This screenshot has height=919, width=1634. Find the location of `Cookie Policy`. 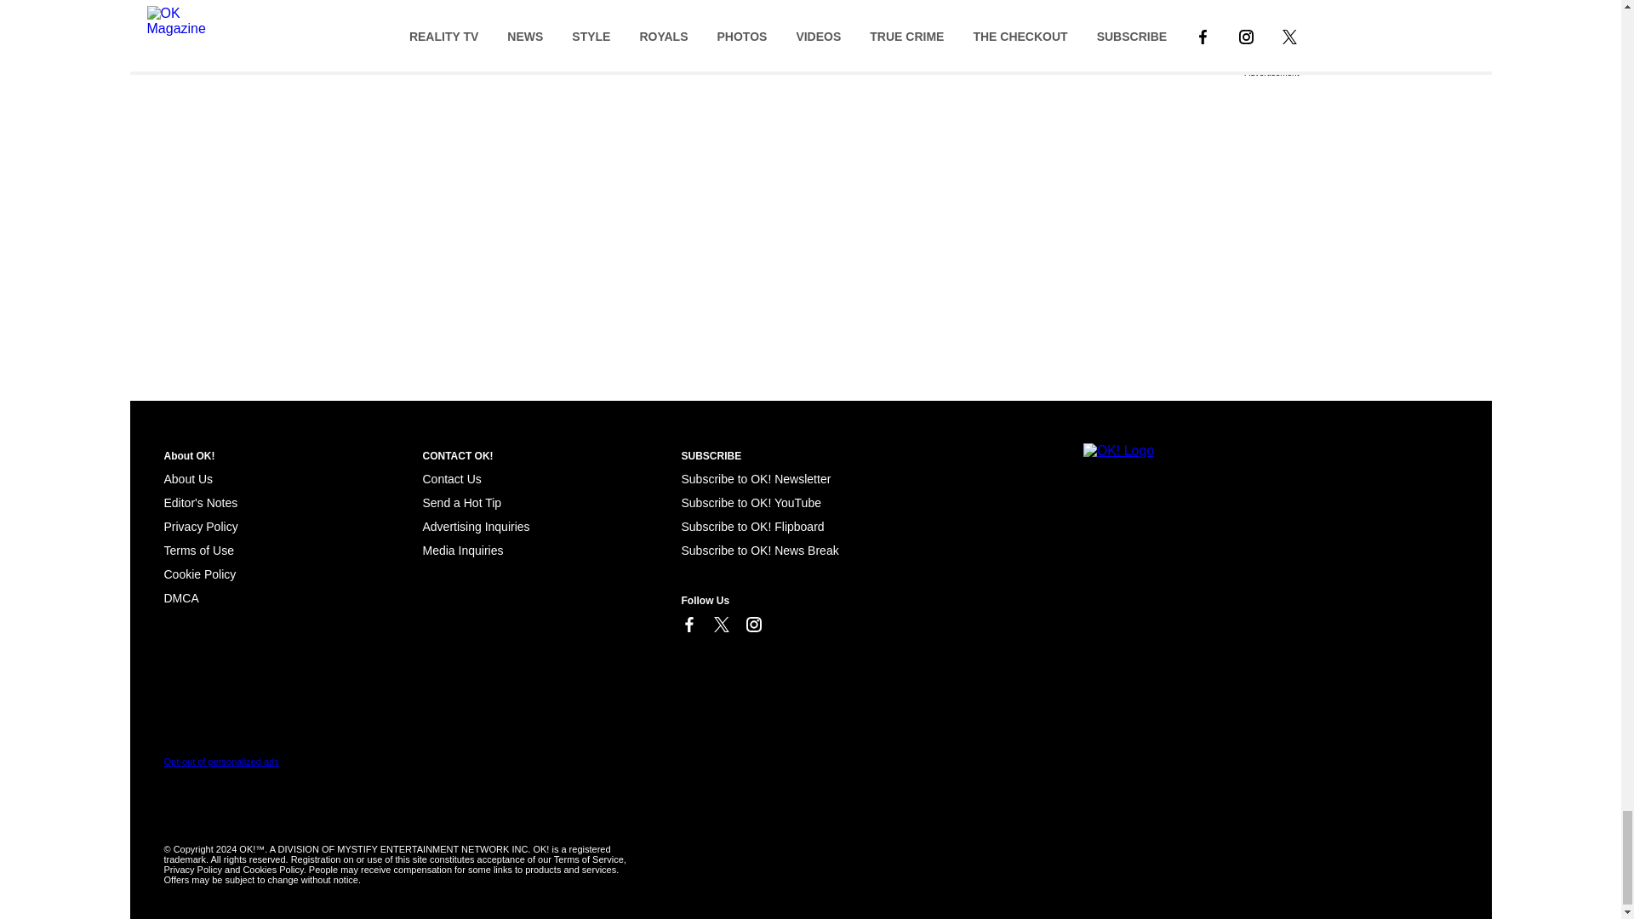

Cookie Policy is located at coordinates (180, 597).